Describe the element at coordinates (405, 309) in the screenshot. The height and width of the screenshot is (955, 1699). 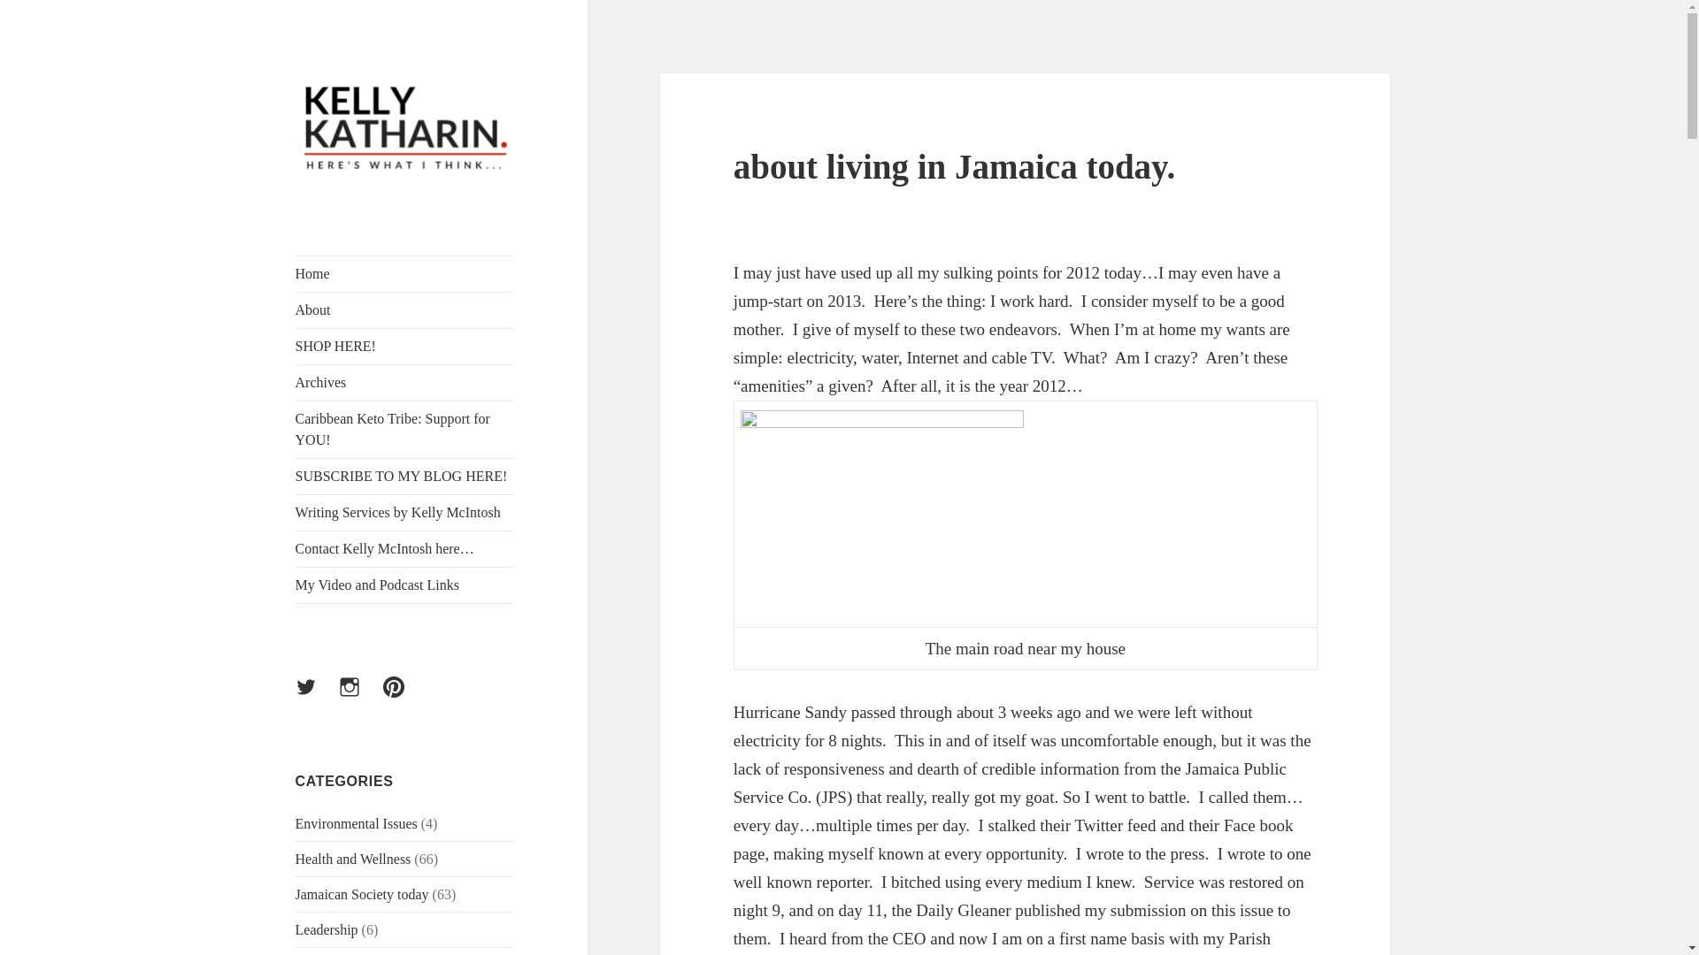
I see `About` at that location.